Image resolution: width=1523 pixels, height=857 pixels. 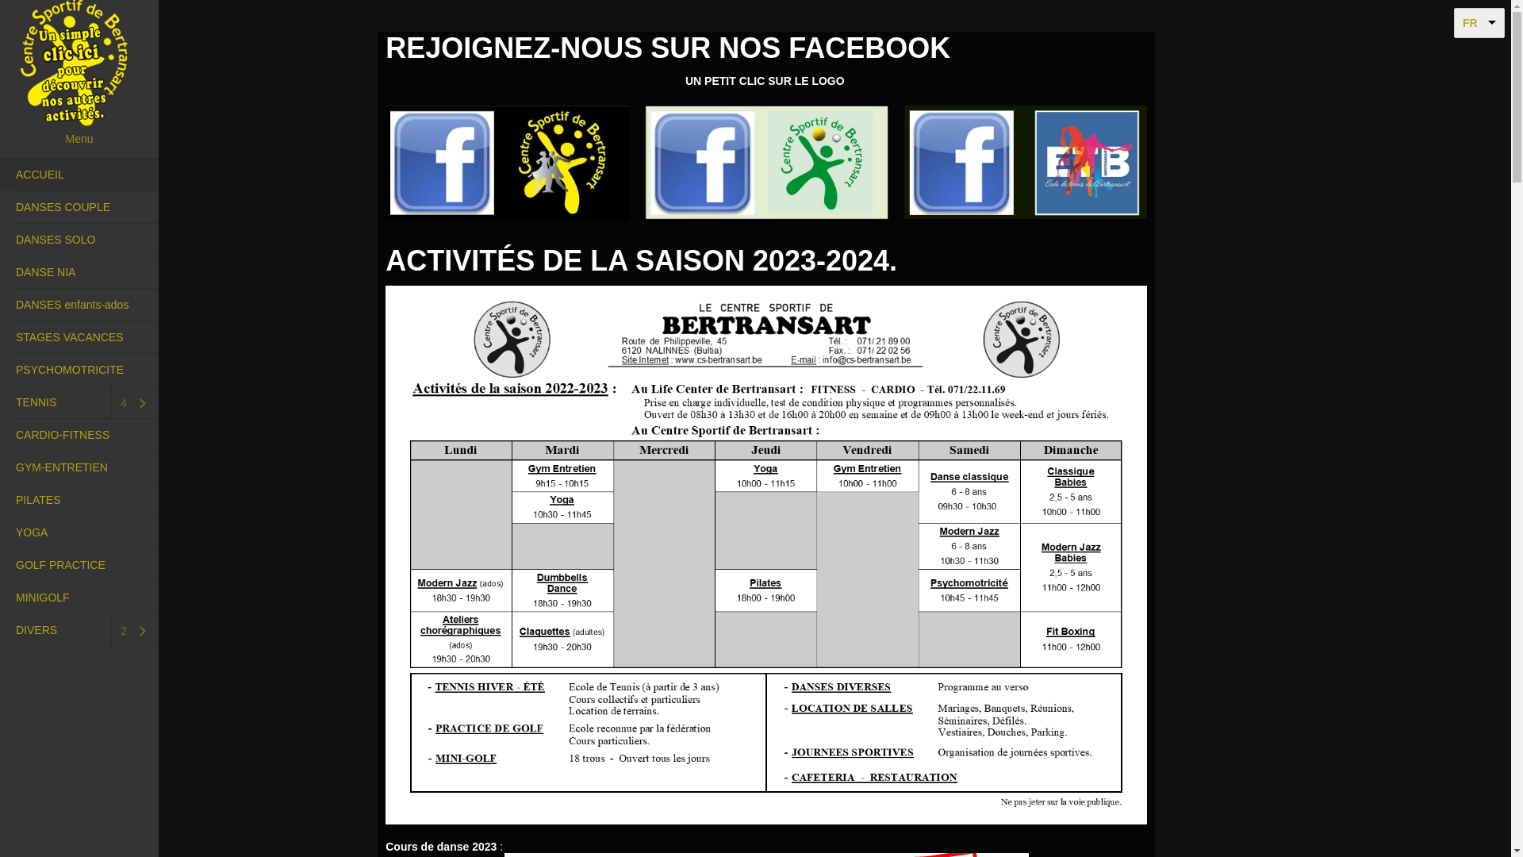 I want to click on STAGES VACANCES, so click(x=79, y=337).